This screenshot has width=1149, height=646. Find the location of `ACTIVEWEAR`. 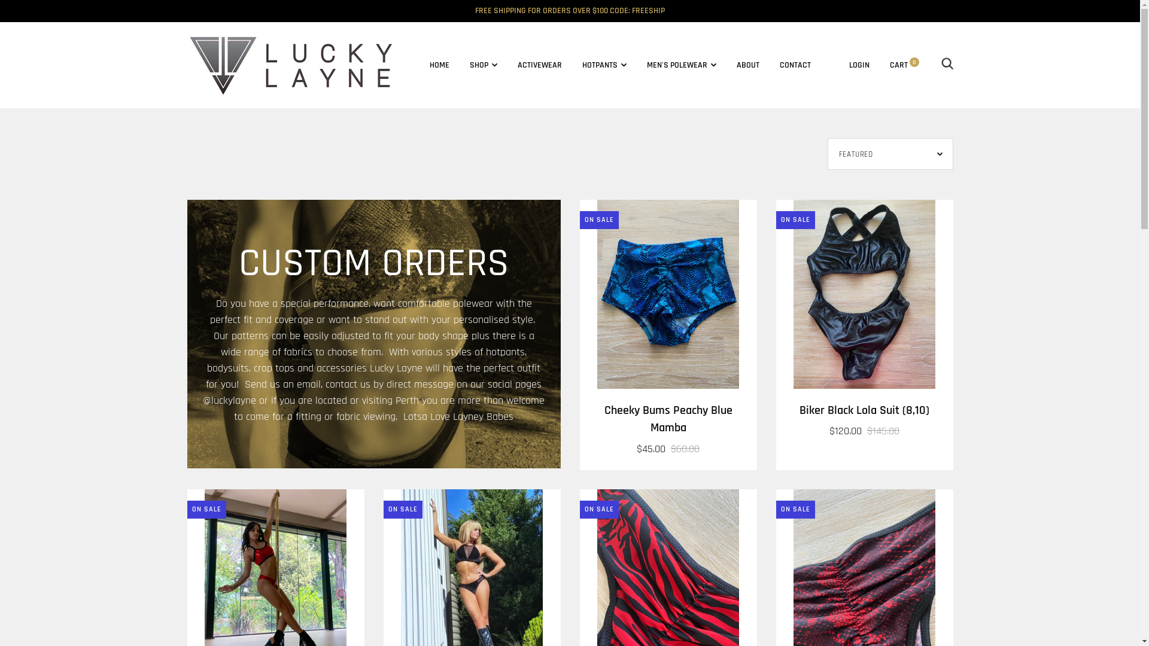

ACTIVEWEAR is located at coordinates (539, 65).